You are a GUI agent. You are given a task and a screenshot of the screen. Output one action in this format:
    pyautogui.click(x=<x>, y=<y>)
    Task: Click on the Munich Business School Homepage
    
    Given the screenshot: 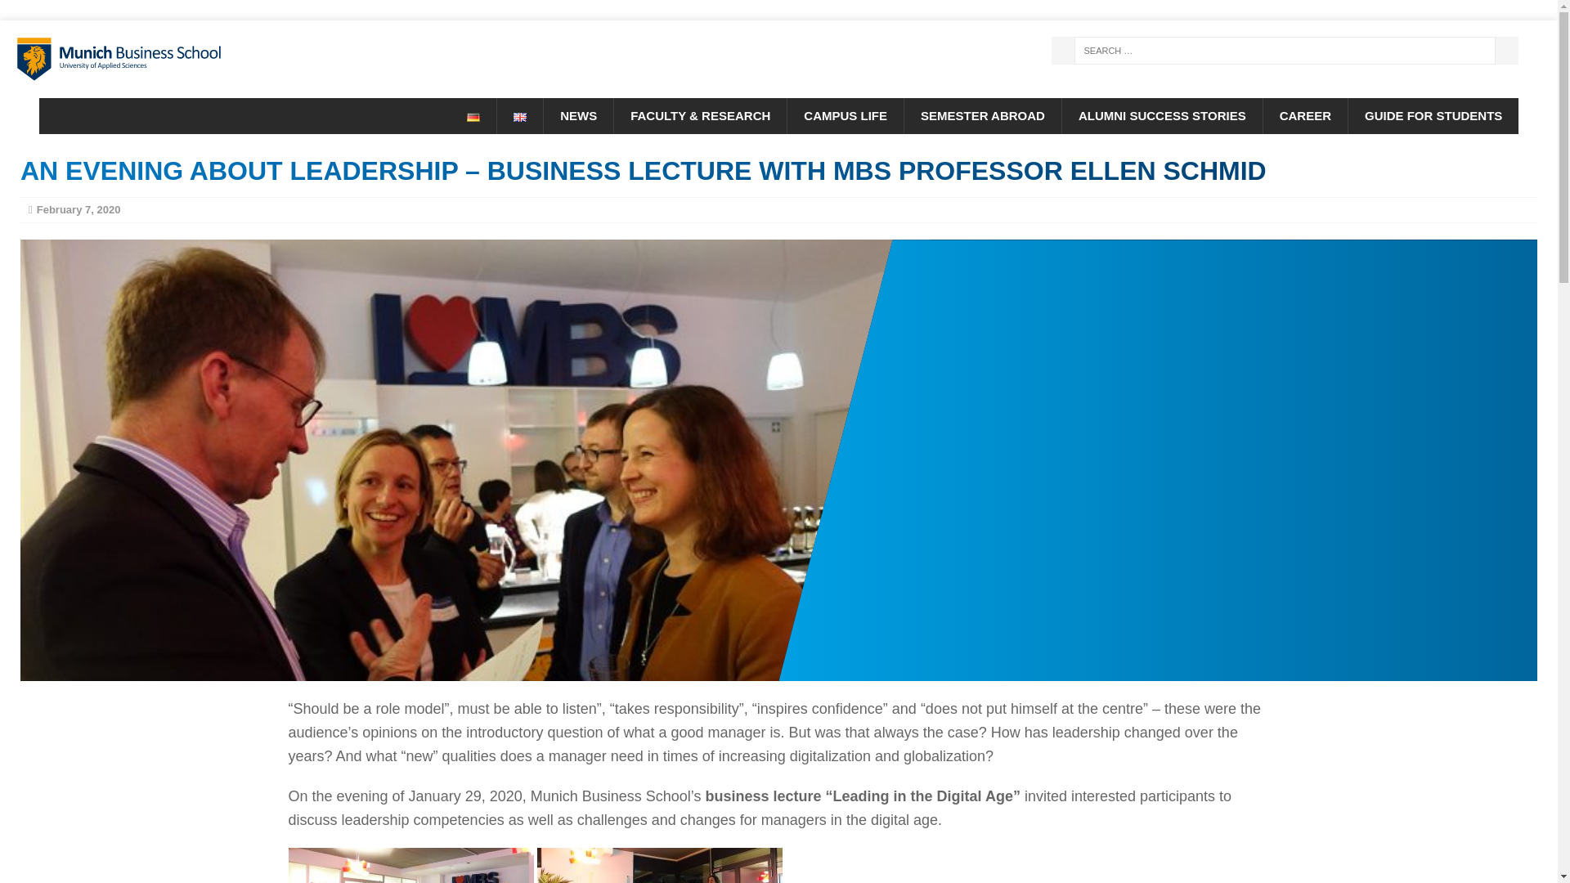 What is the action you would take?
    pyautogui.click(x=246, y=59)
    